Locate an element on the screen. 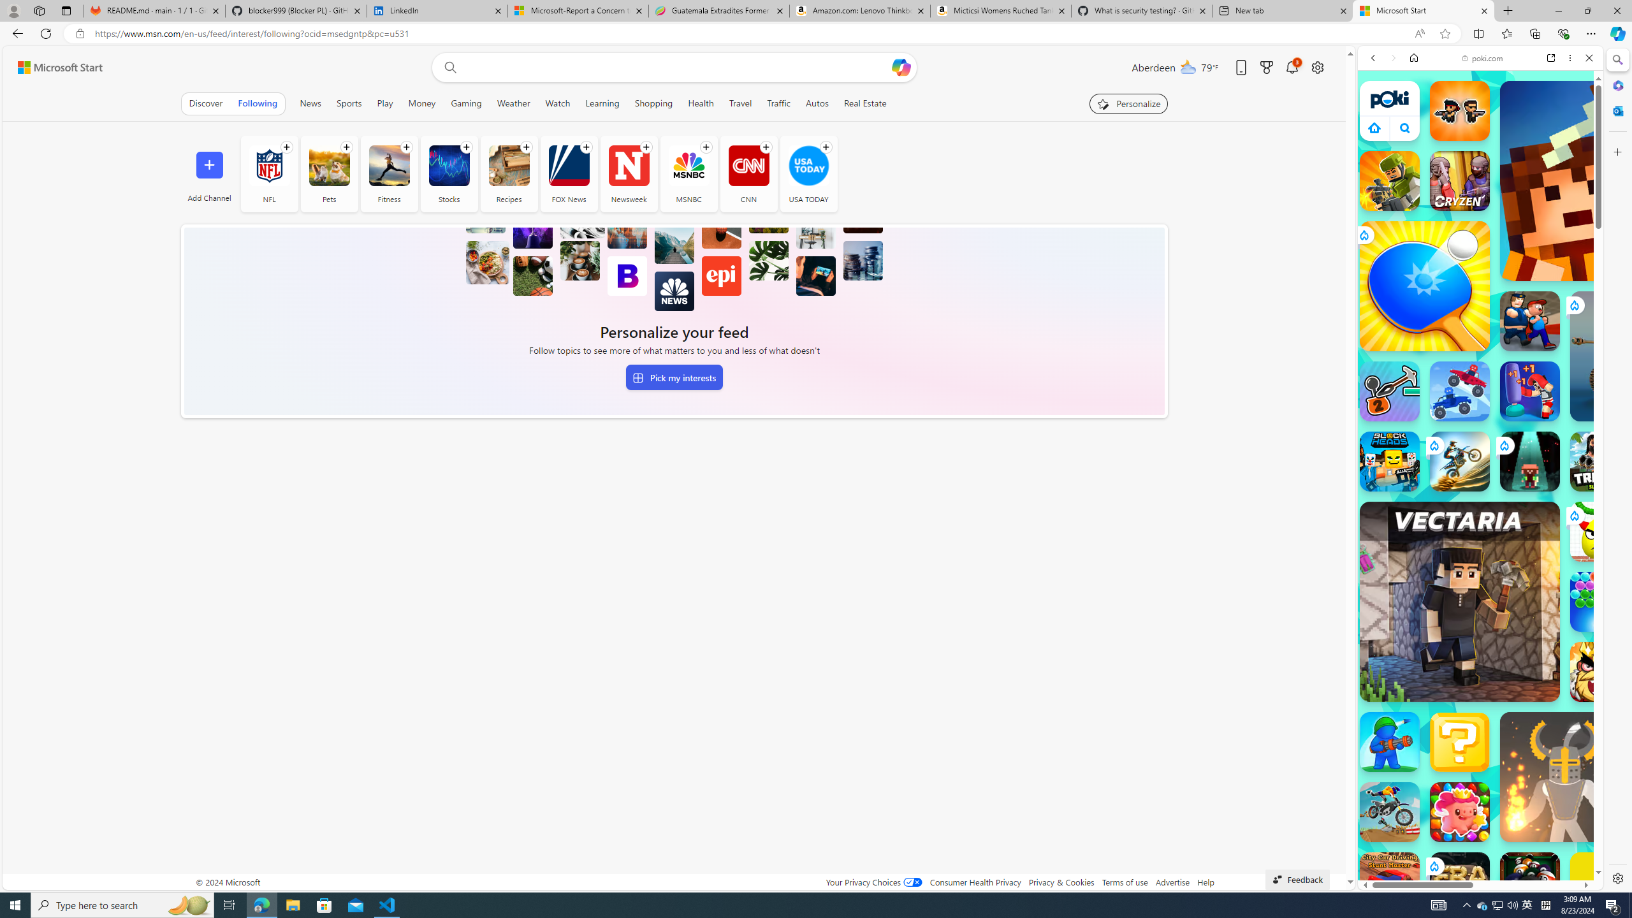 Image resolution: width=1632 pixels, height=918 pixels. Zombie Rush Zombie Rush is located at coordinates (1460, 110).